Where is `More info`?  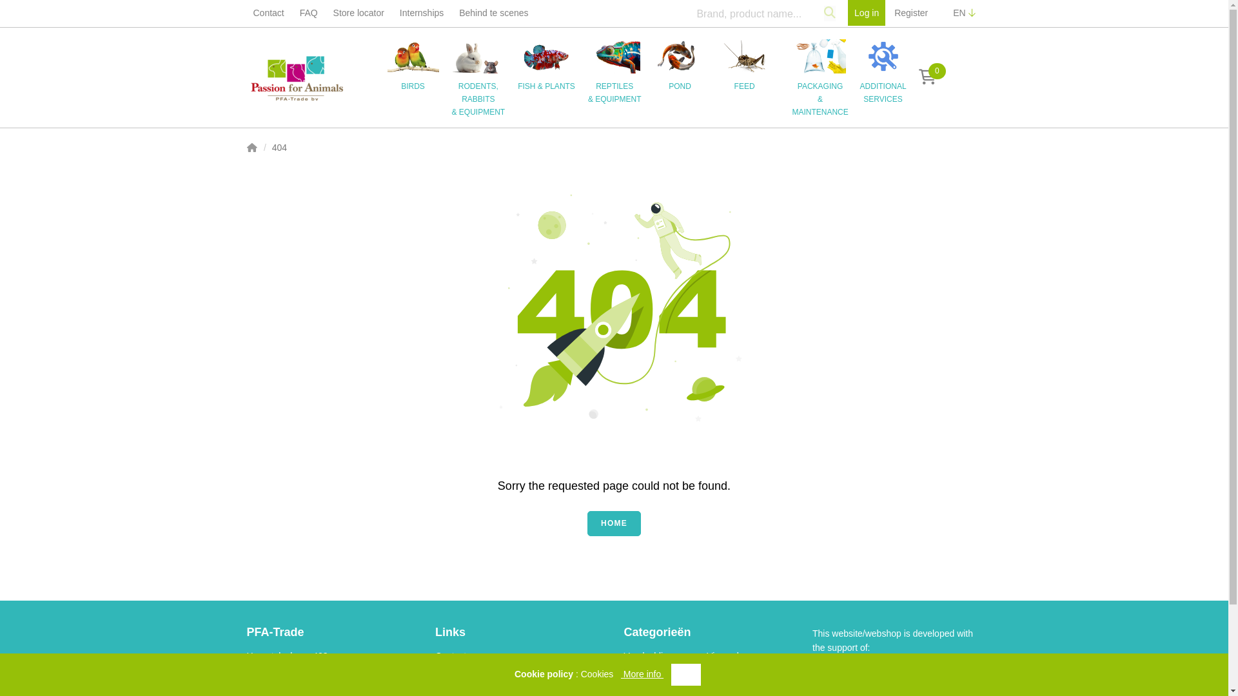
More info is located at coordinates (642, 674).